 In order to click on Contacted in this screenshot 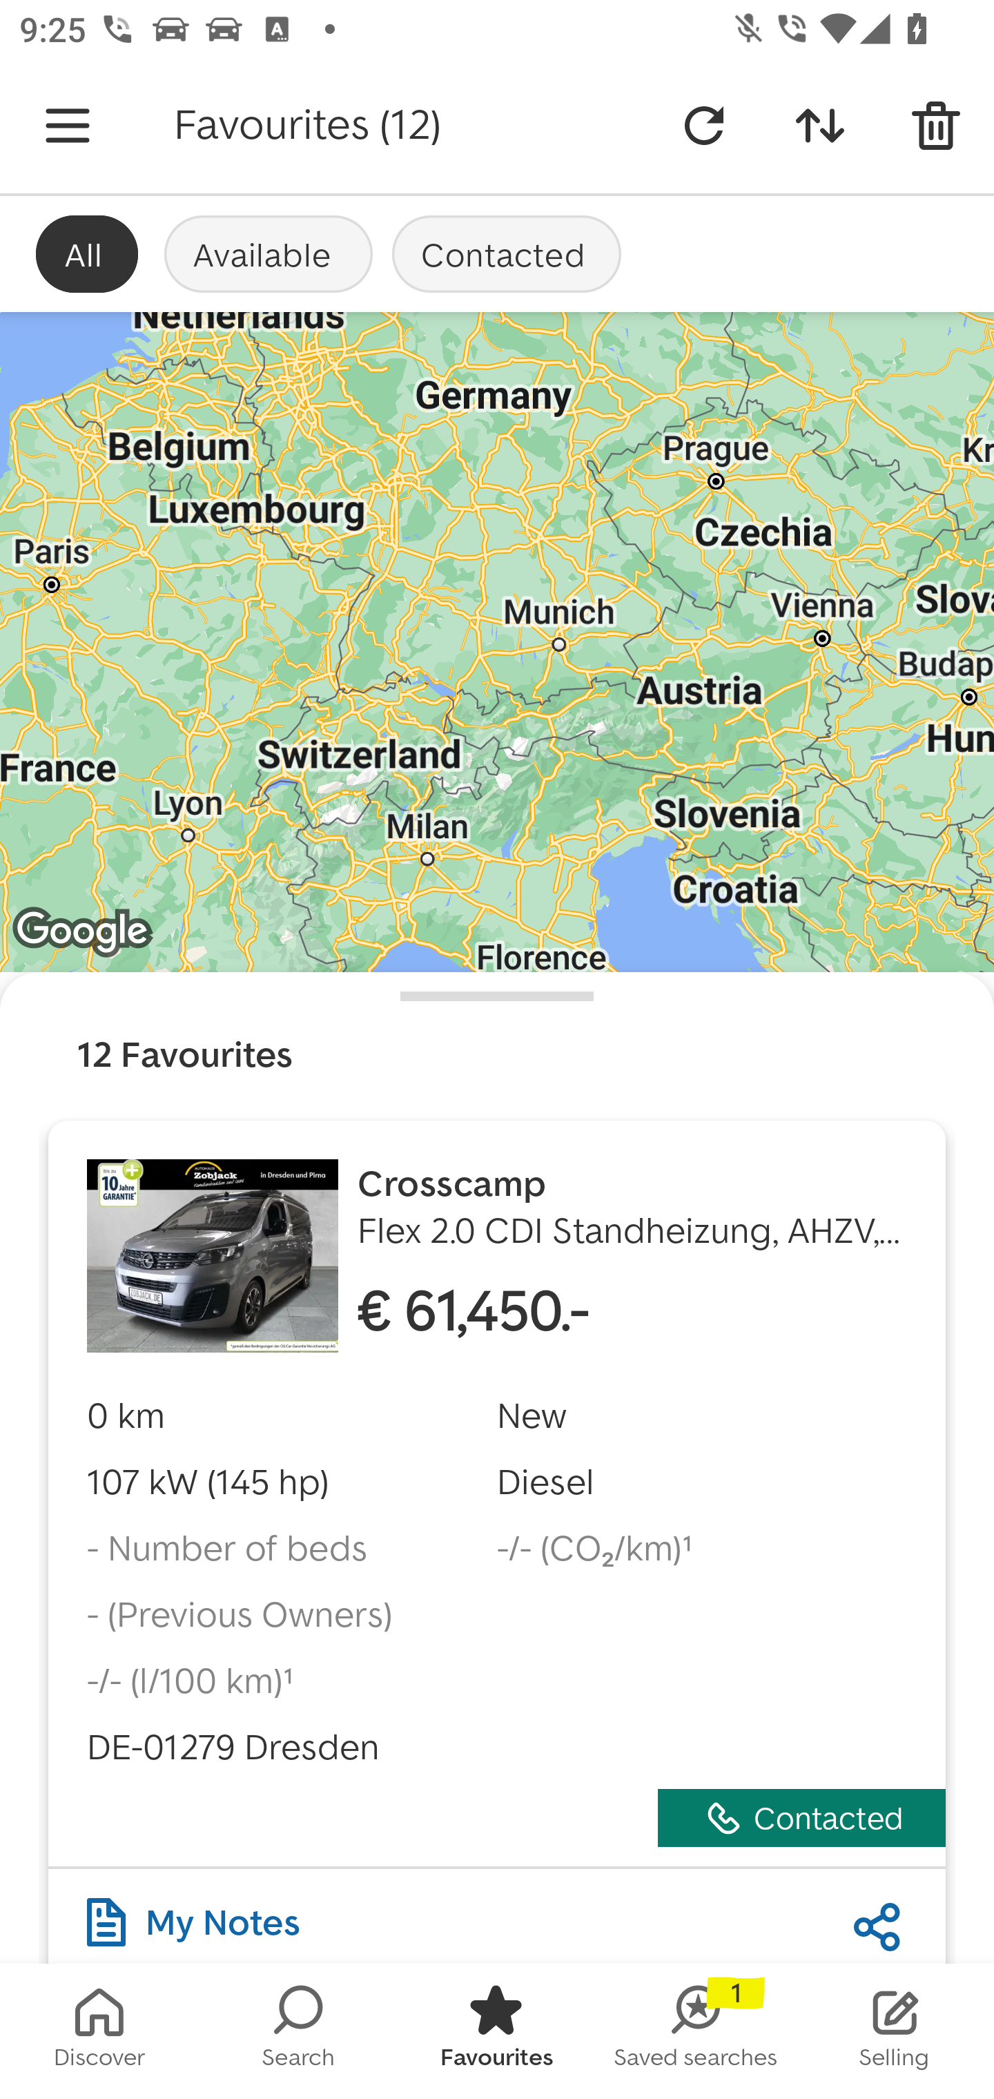, I will do `click(507, 253)`.